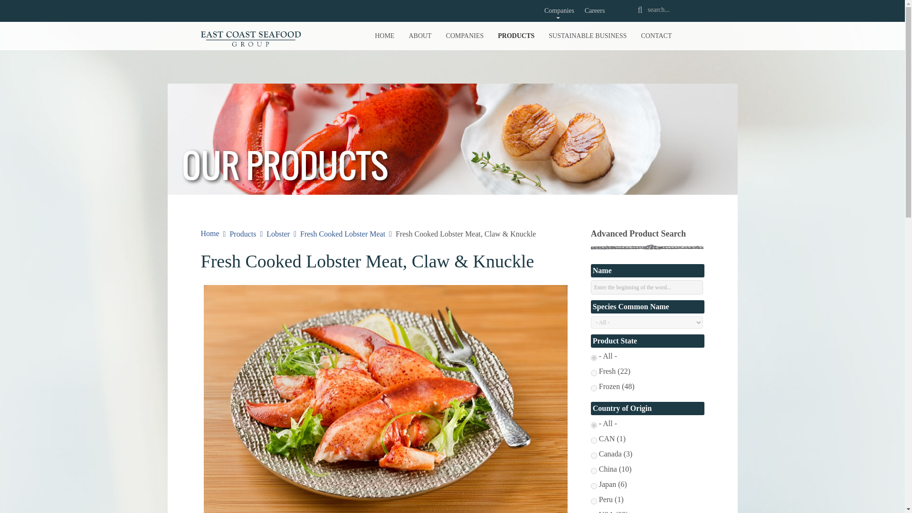 The image size is (912, 513). What do you see at coordinates (594, 12) in the screenshot?
I see `Careers` at bounding box center [594, 12].